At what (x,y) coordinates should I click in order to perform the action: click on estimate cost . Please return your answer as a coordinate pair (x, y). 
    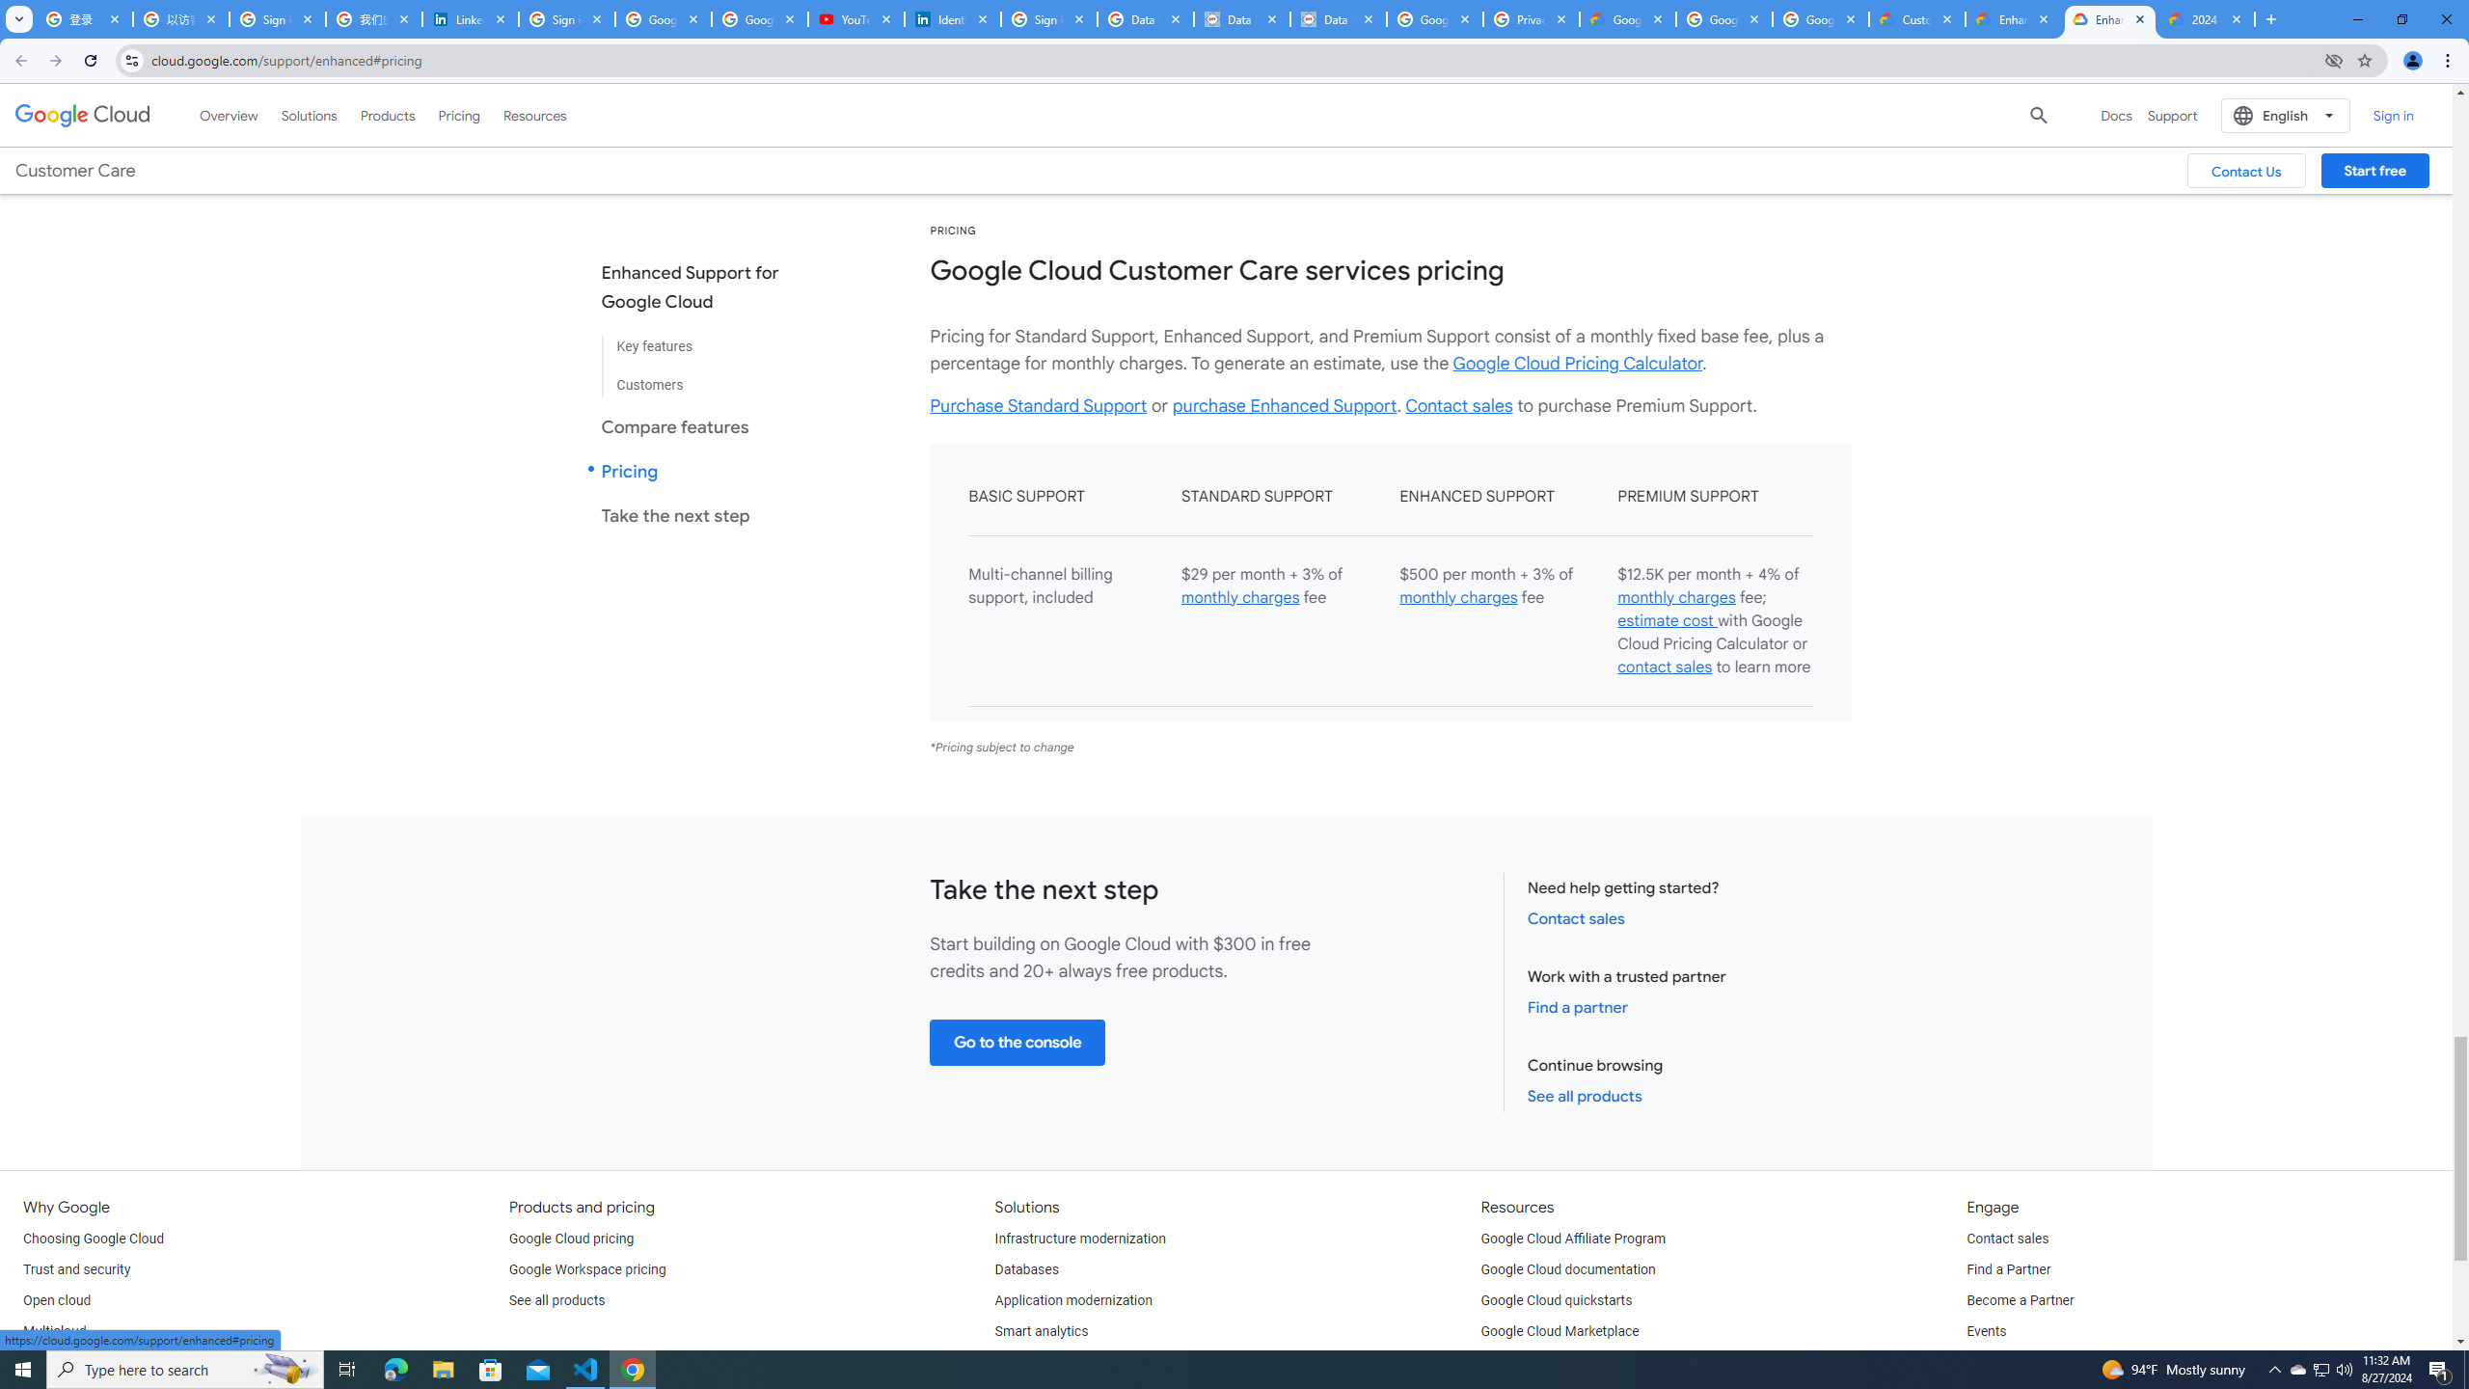
    Looking at the image, I should click on (1667, 620).